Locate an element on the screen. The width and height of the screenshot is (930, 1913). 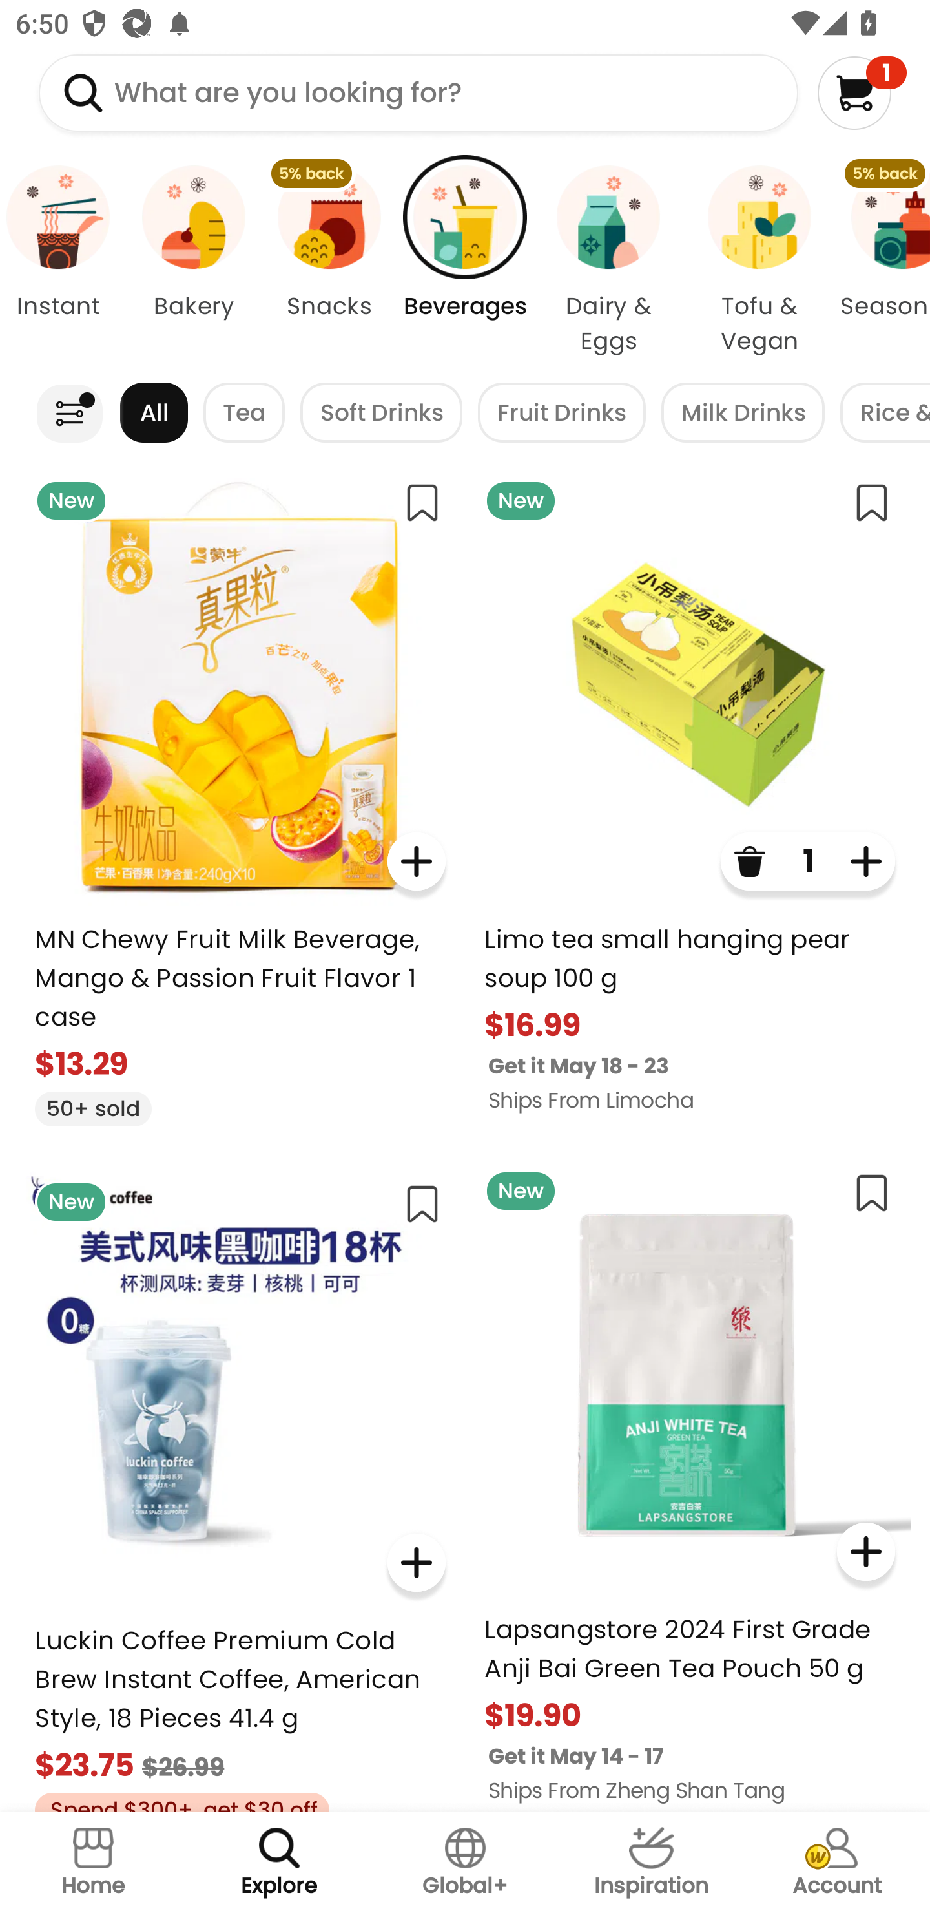
Milk Drinks is located at coordinates (743, 412).